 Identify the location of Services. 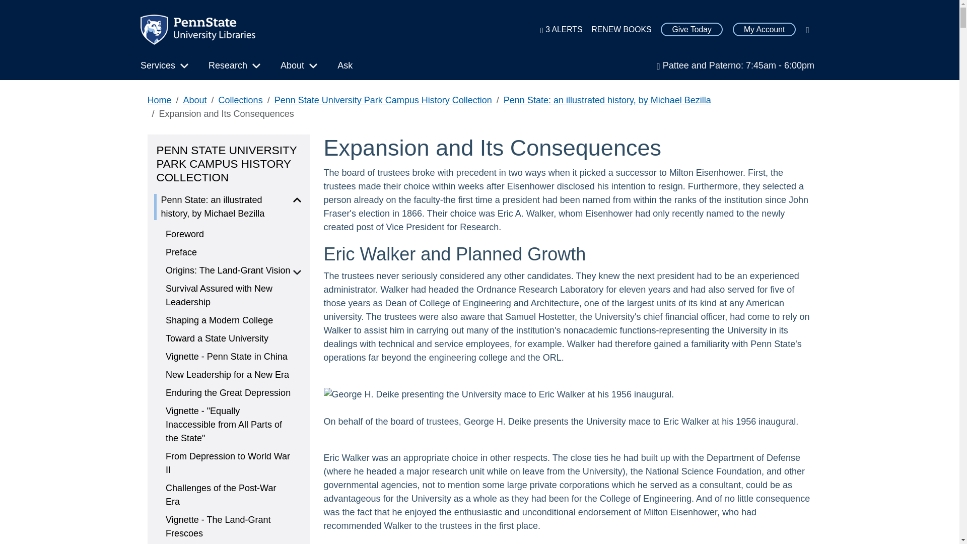
(157, 69).